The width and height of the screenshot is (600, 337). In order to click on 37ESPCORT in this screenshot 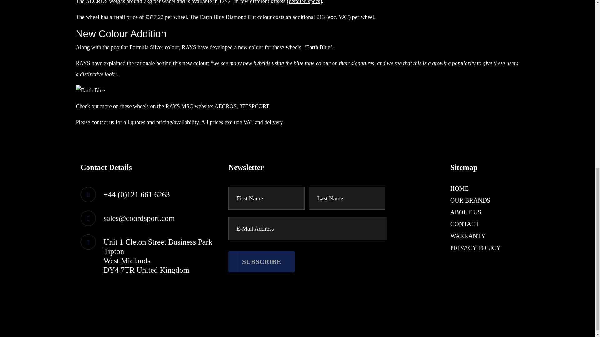, I will do `click(254, 106)`.